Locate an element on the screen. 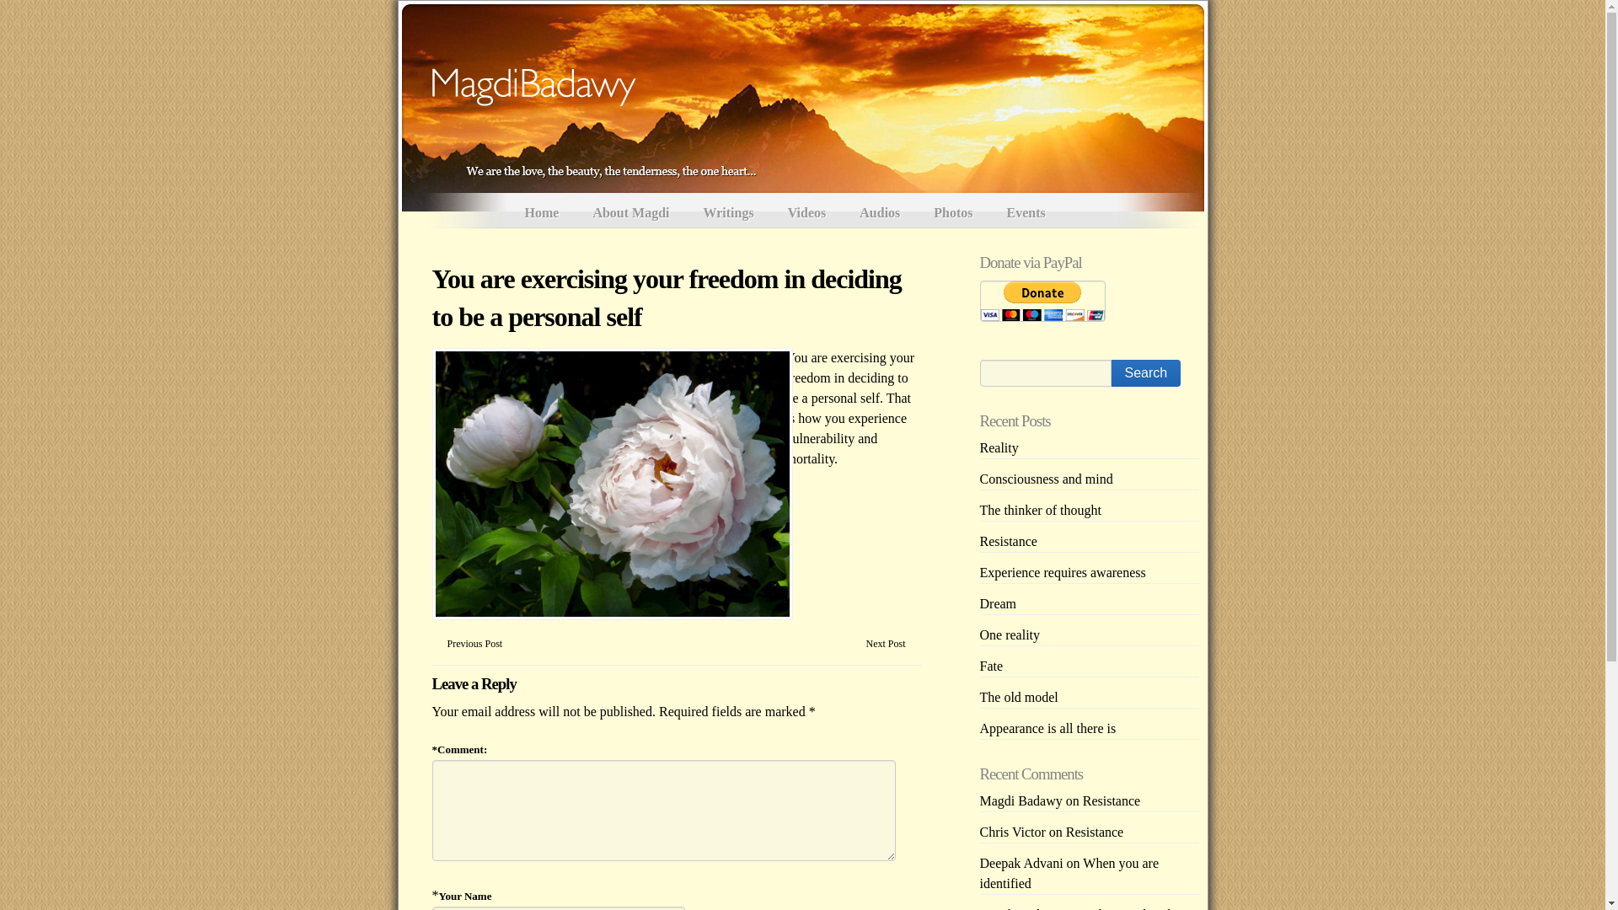  Photos is located at coordinates (952, 209).